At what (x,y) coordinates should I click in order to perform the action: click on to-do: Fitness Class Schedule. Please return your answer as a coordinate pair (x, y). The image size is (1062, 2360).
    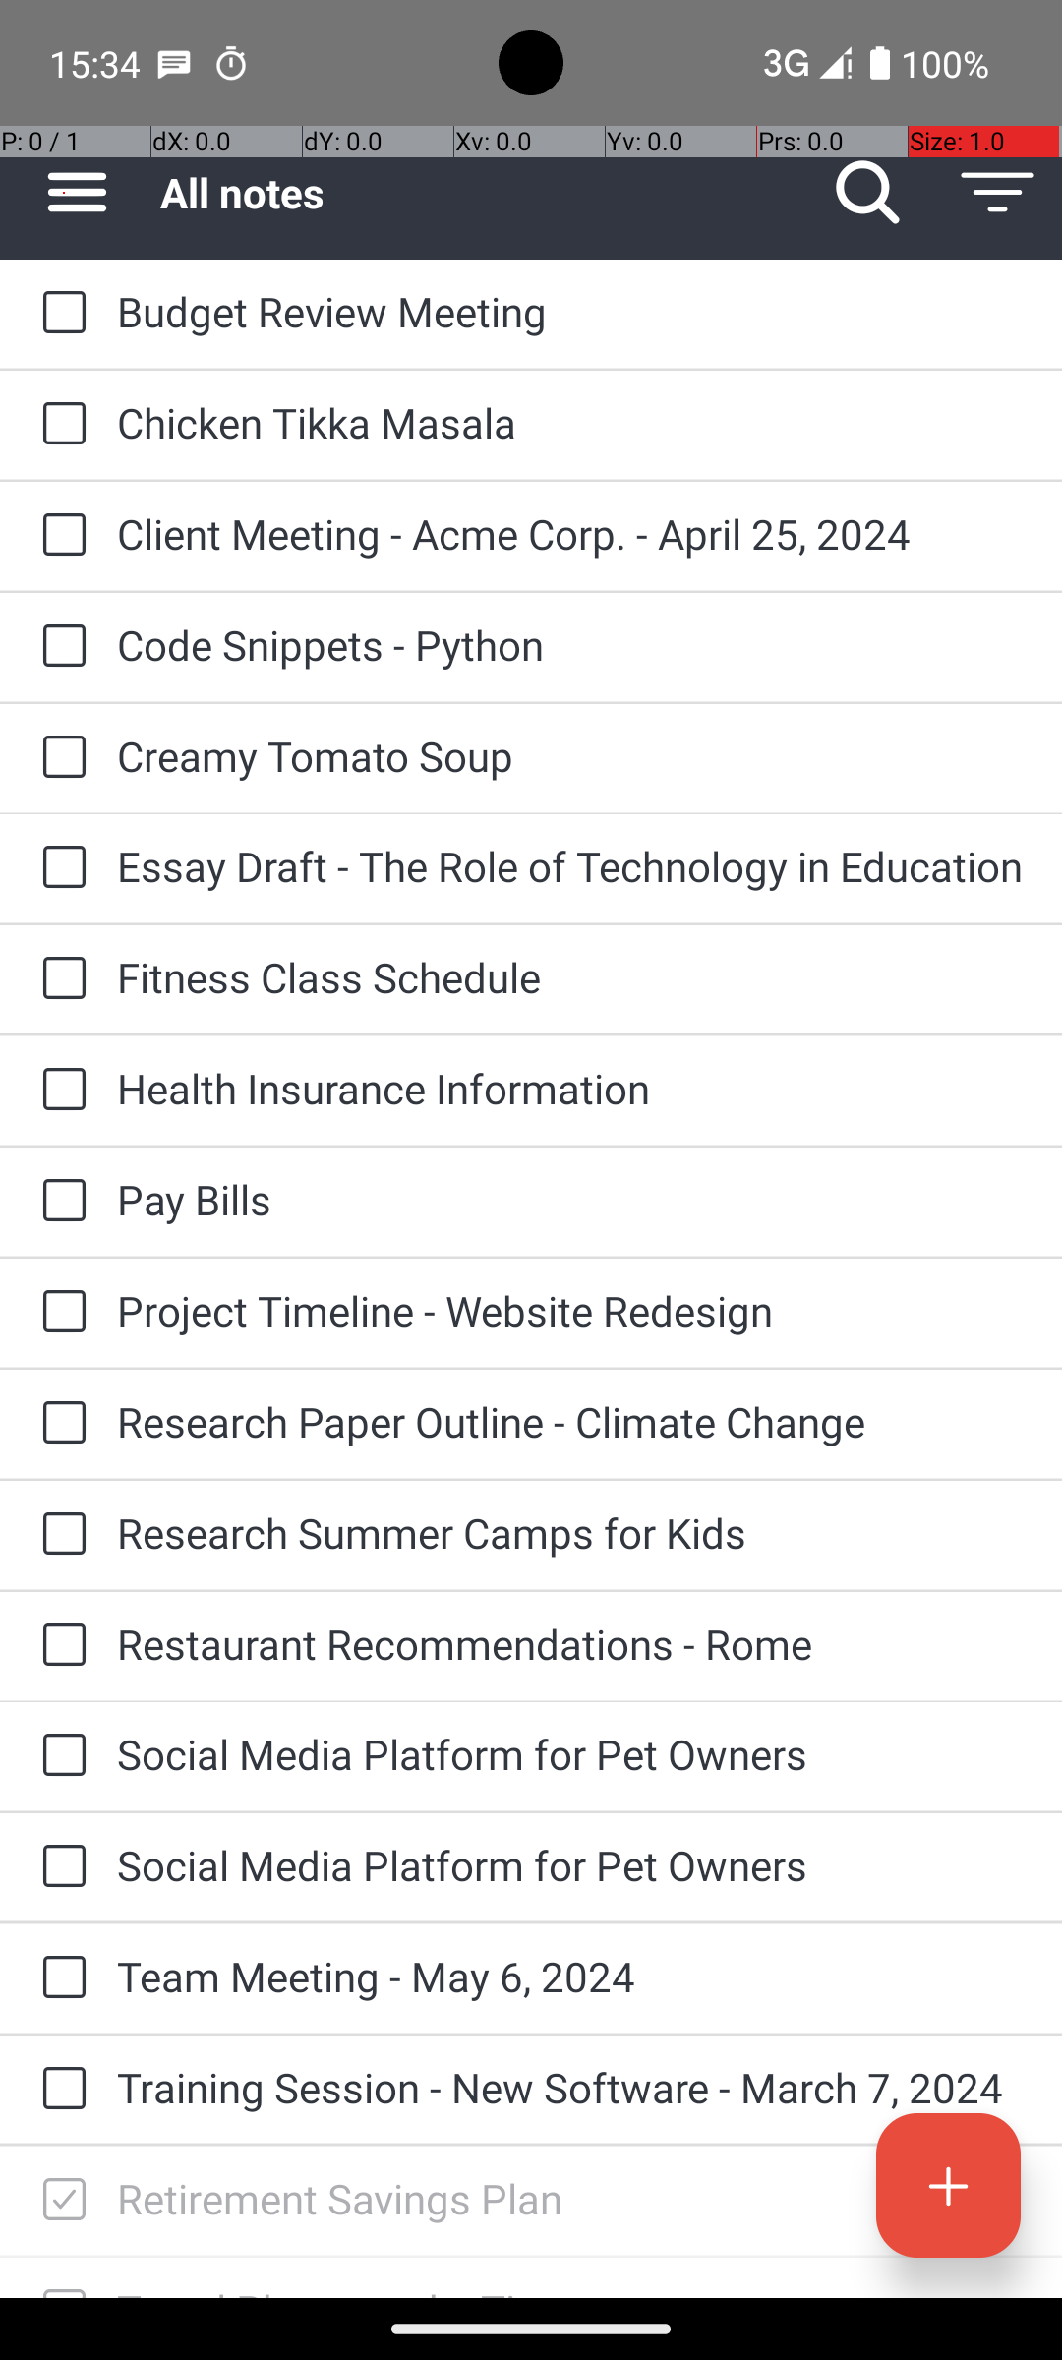
    Looking at the image, I should click on (59, 979).